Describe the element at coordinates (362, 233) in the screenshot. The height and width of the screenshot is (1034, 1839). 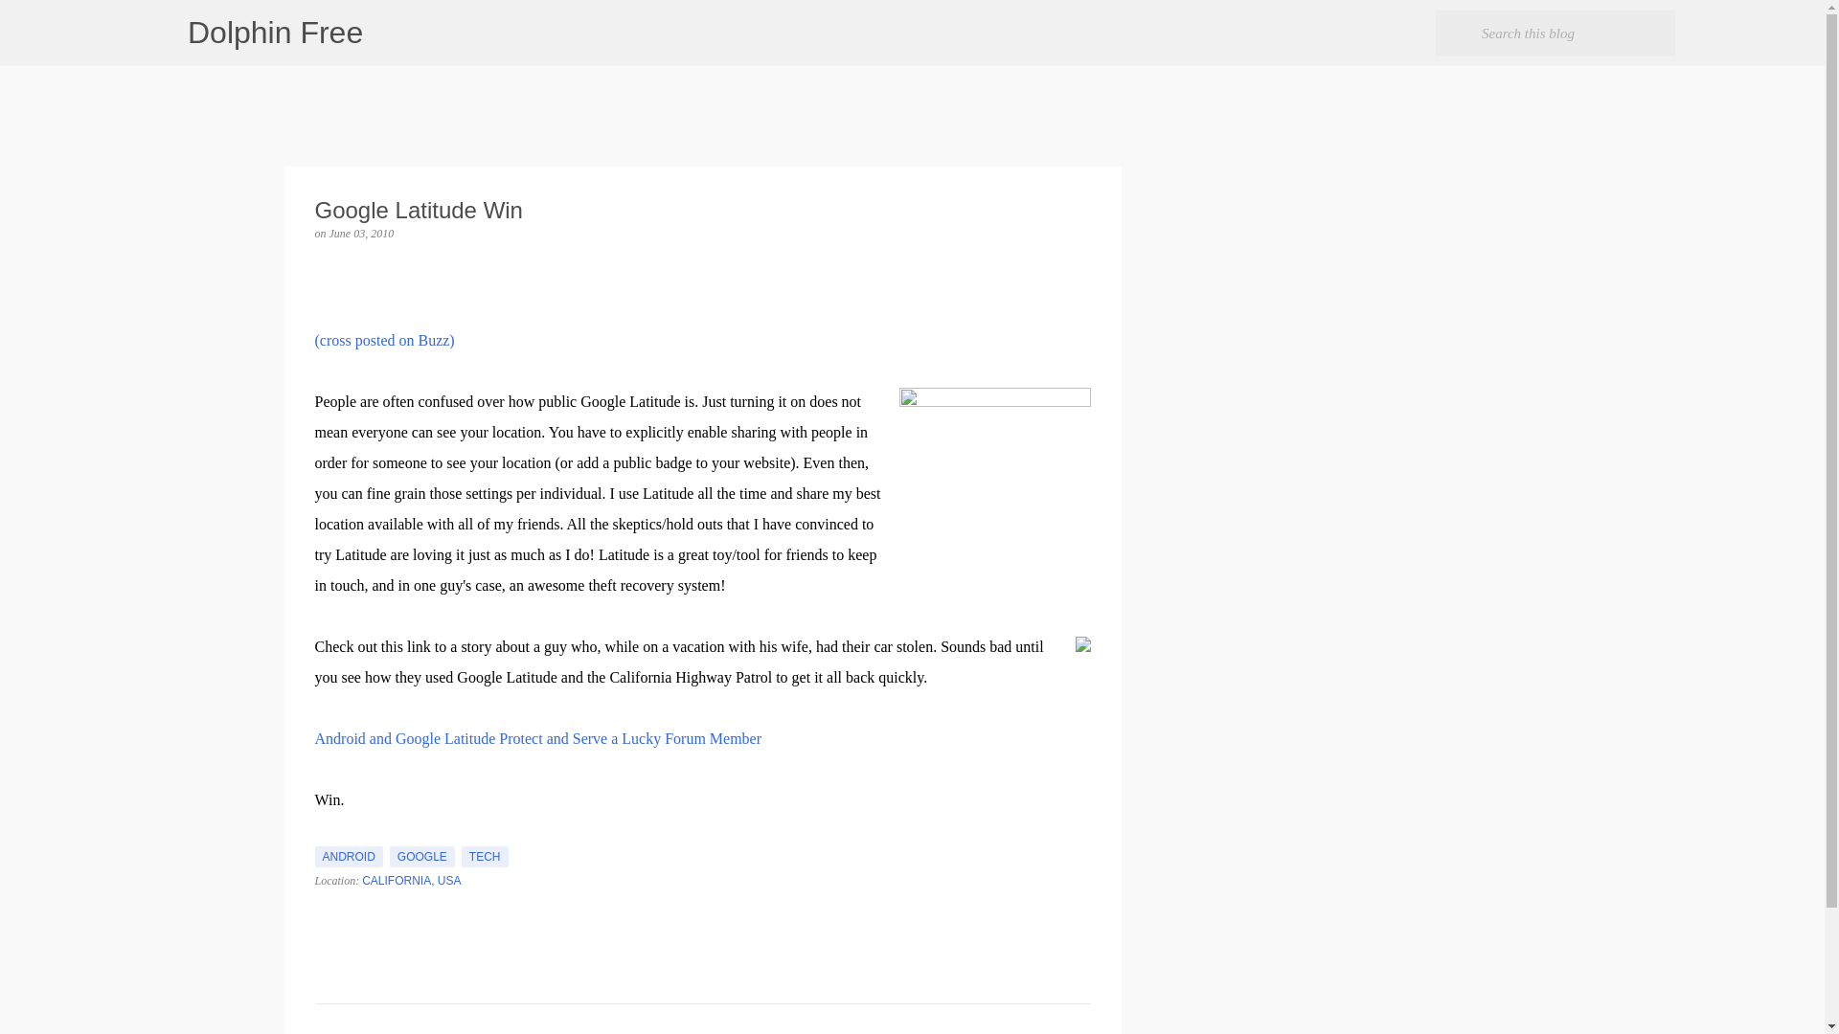
I see `June 03, 2010` at that location.